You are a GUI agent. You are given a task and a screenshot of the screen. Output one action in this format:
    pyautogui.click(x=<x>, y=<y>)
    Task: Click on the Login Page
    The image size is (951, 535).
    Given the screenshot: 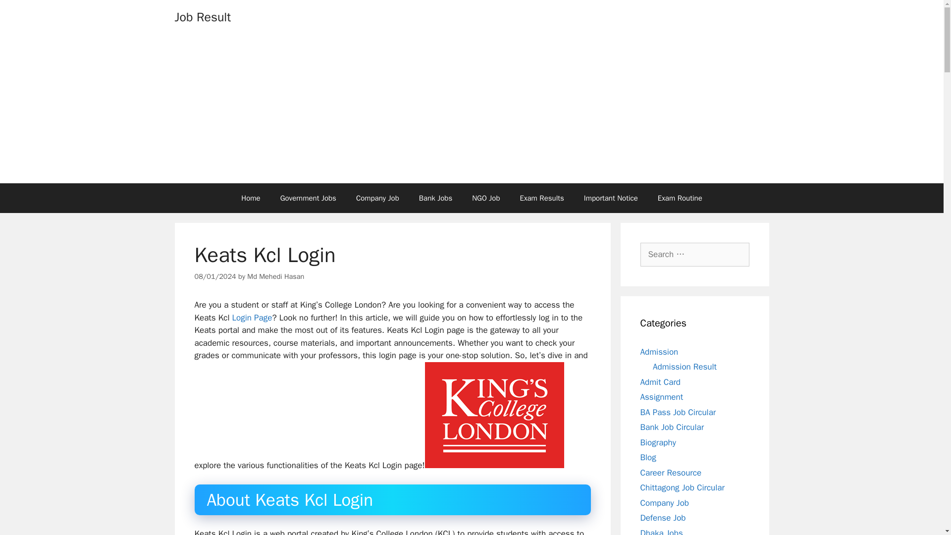 What is the action you would take?
    pyautogui.click(x=252, y=318)
    